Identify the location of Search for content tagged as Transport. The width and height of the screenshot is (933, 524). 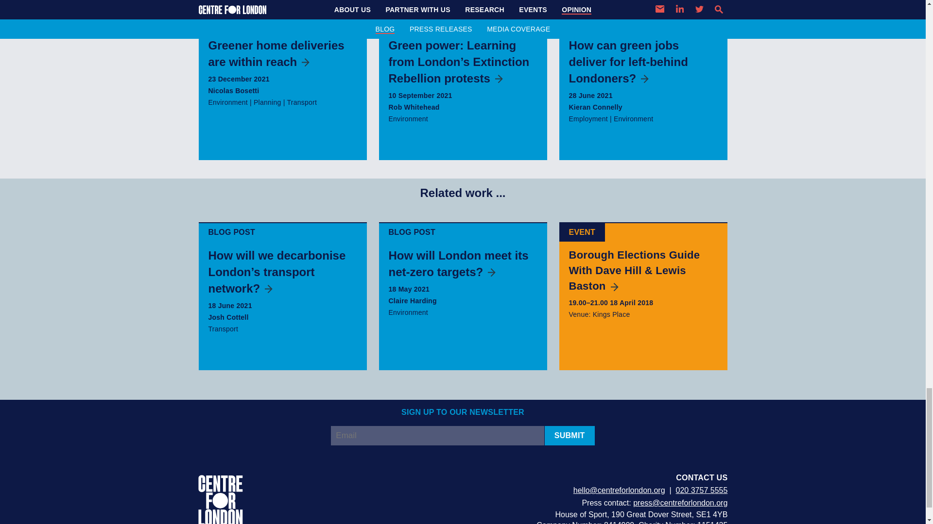
(223, 328).